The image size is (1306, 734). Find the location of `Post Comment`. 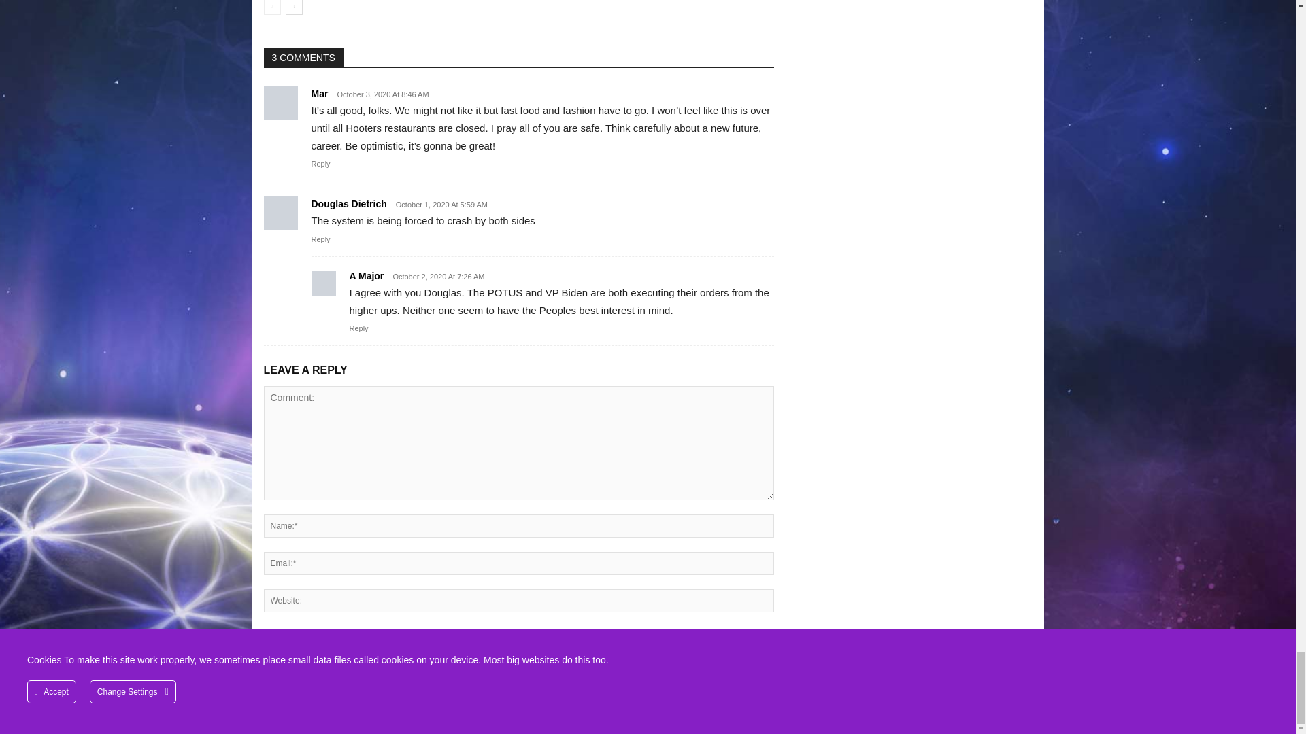

Post Comment is located at coordinates (303, 666).